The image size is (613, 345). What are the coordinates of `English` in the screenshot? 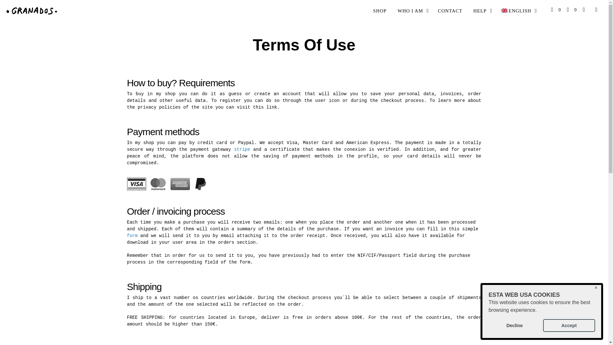 It's located at (517, 11).